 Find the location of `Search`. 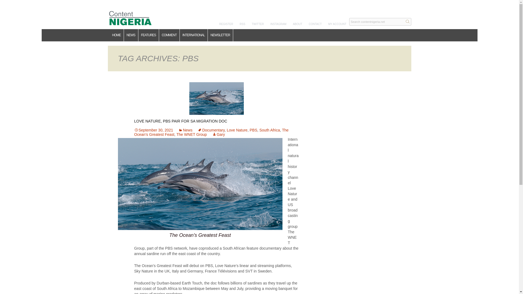

Search is located at coordinates (408, 21).